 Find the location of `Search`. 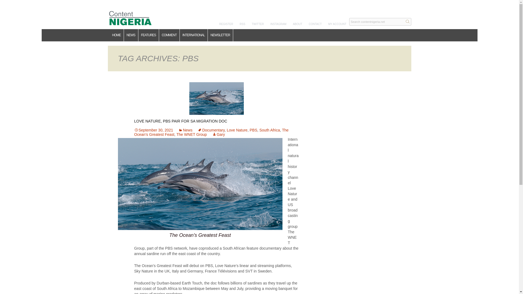

Search is located at coordinates (408, 21).